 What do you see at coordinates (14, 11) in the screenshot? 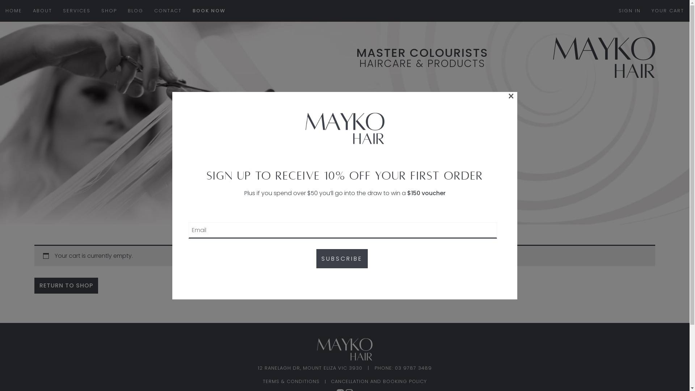
I see `HOME` at bounding box center [14, 11].